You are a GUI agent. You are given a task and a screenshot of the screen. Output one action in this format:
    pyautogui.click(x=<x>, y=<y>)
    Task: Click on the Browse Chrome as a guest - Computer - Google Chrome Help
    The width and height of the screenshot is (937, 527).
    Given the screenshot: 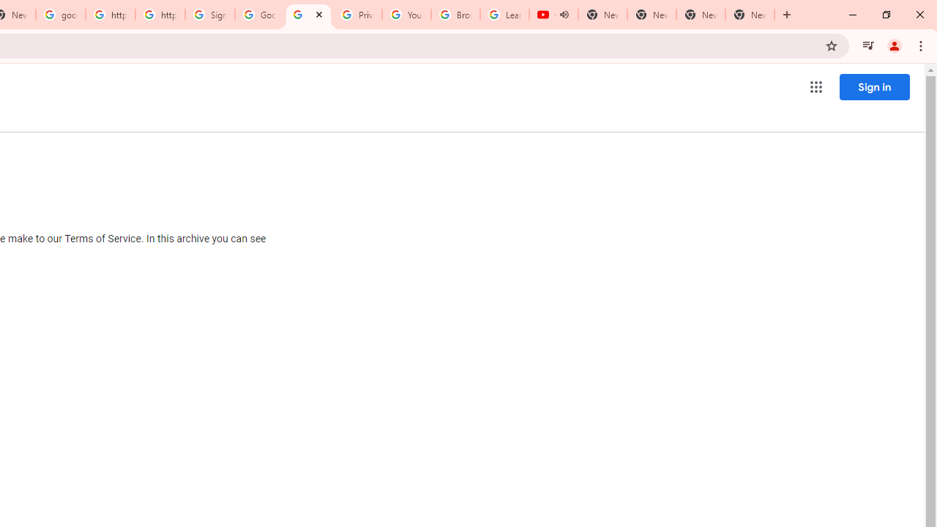 What is the action you would take?
    pyautogui.click(x=455, y=15)
    